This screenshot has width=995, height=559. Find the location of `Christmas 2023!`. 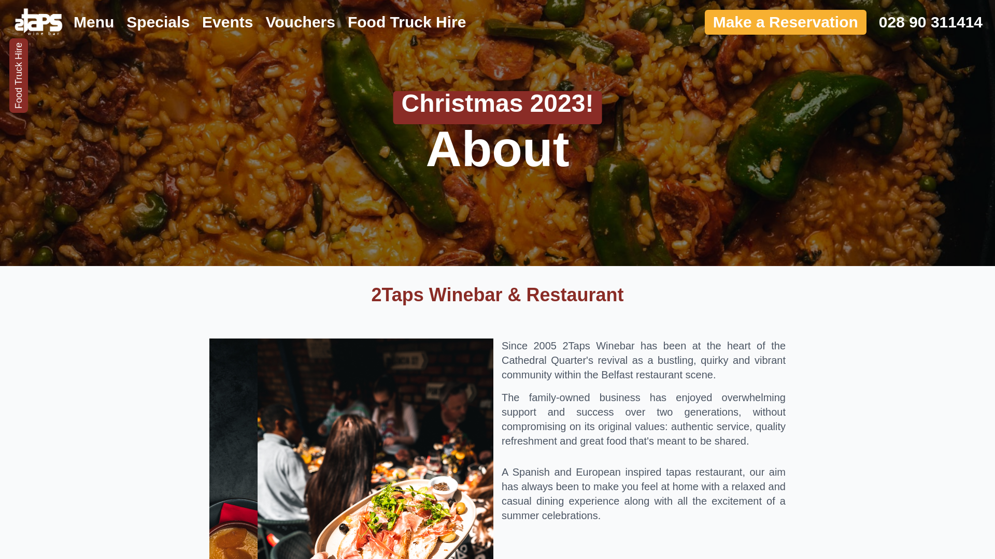

Christmas 2023! is located at coordinates (497, 108).